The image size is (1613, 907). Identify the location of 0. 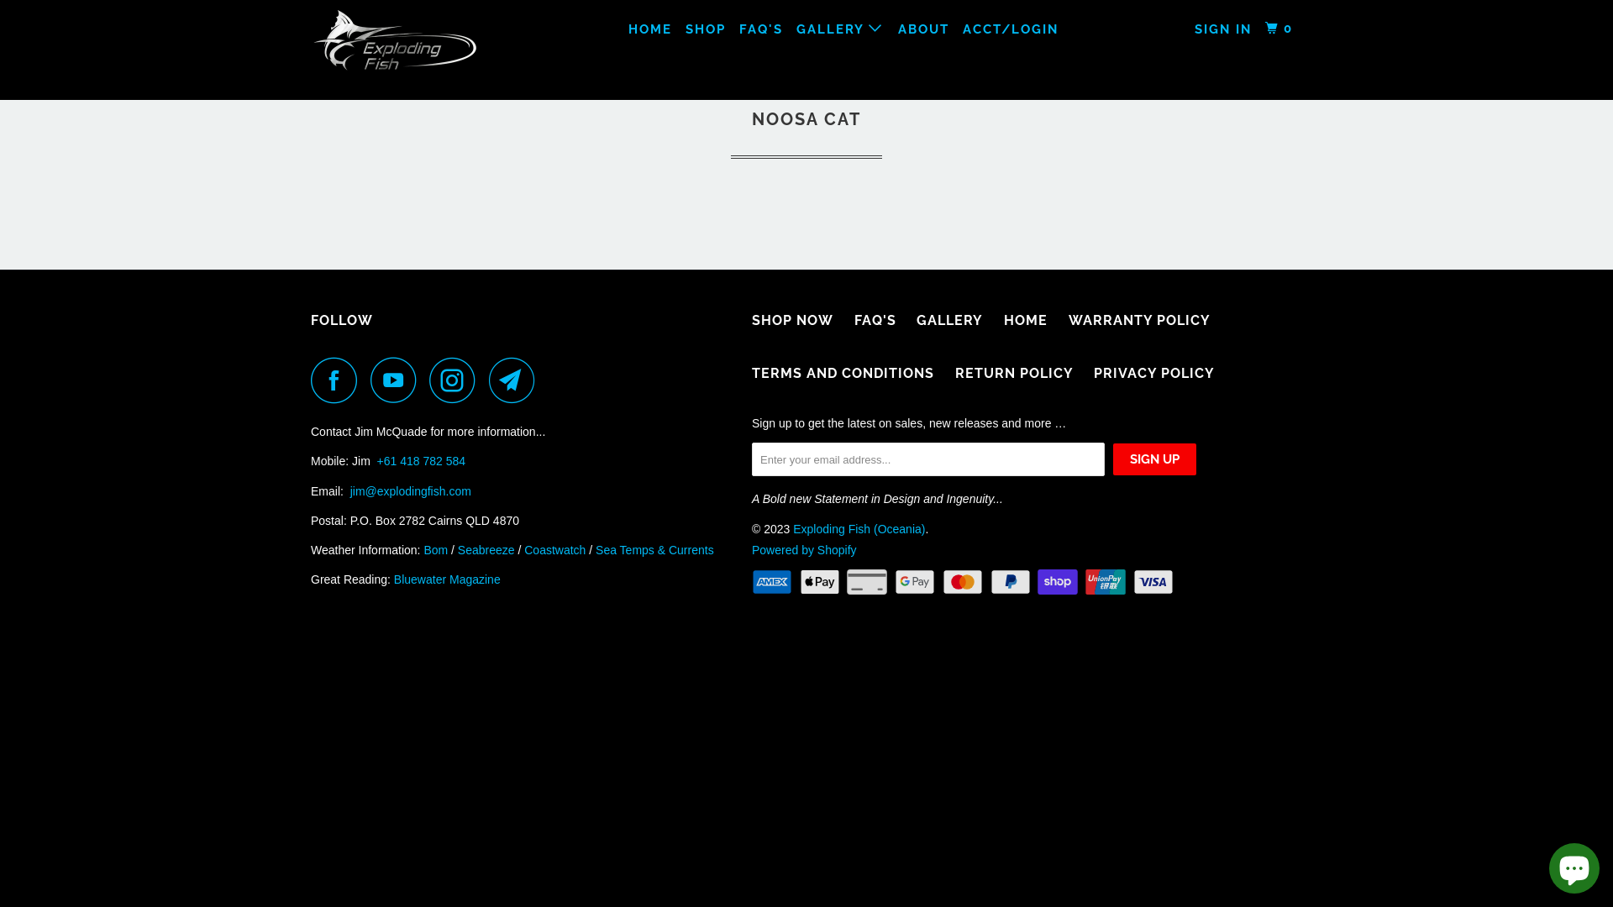
(1280, 29).